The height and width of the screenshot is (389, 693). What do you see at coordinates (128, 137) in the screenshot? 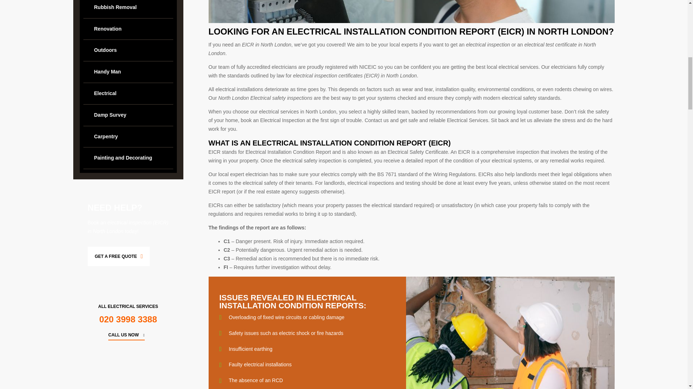
I see `Carpentry` at bounding box center [128, 137].